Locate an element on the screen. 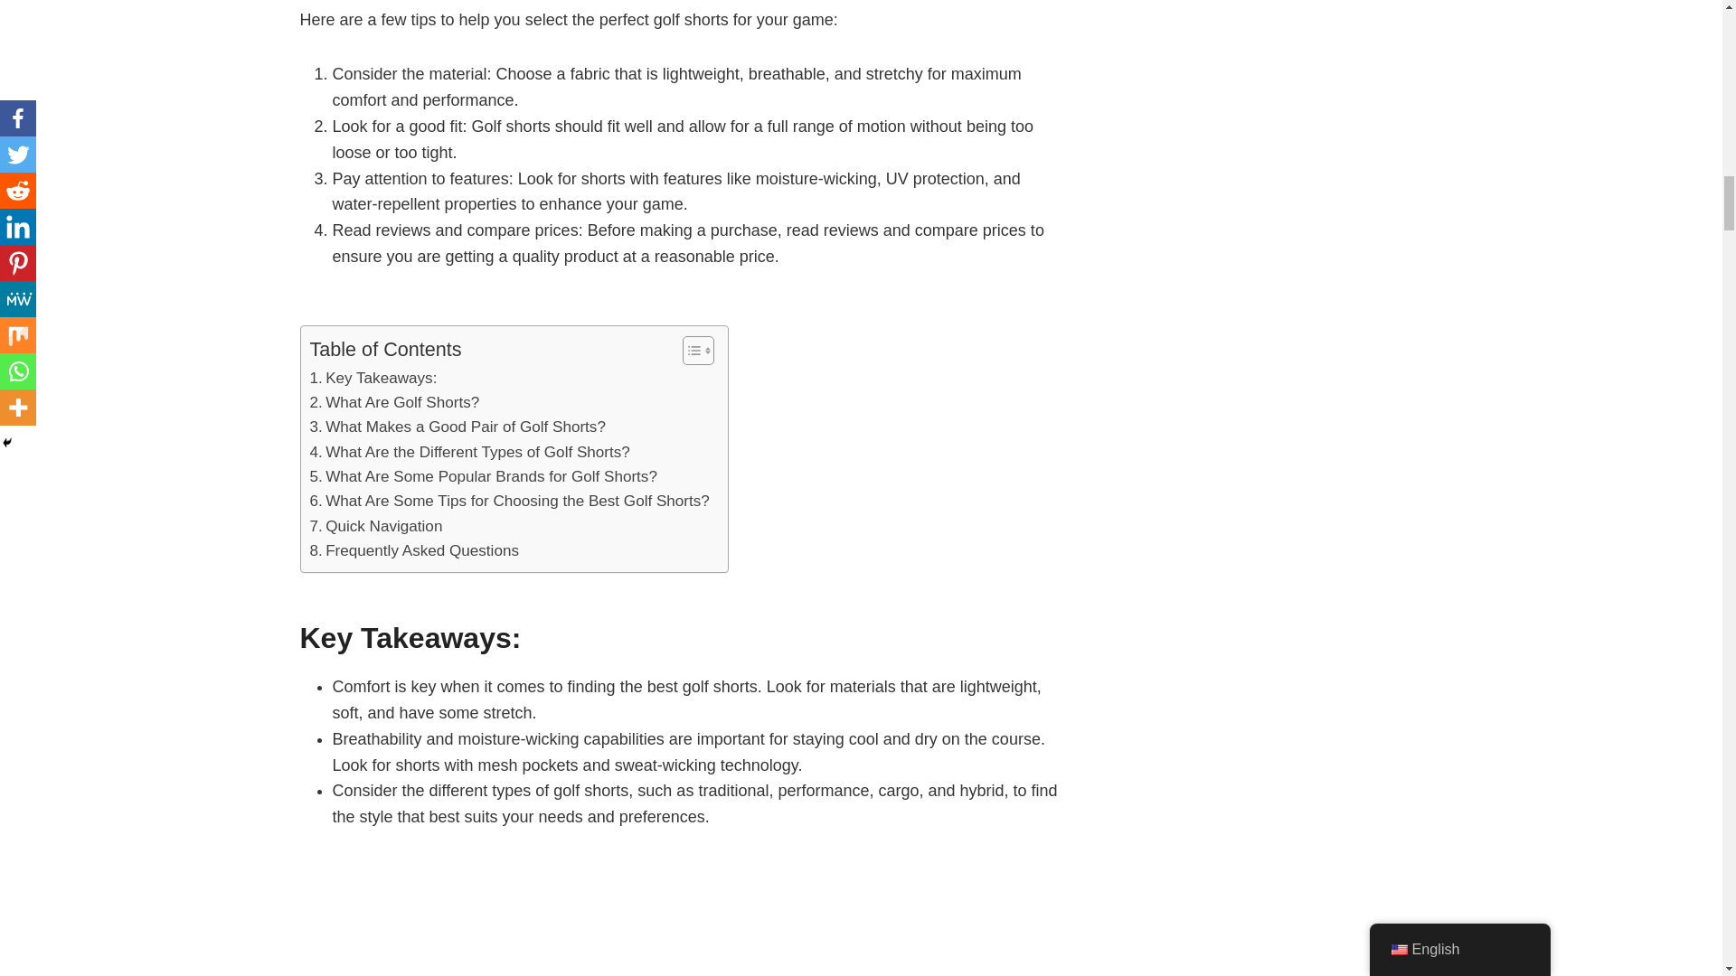 The height and width of the screenshot is (976, 1736). What Are Some Tips for Choosing the Best Golf Shorts? is located at coordinates (508, 501).